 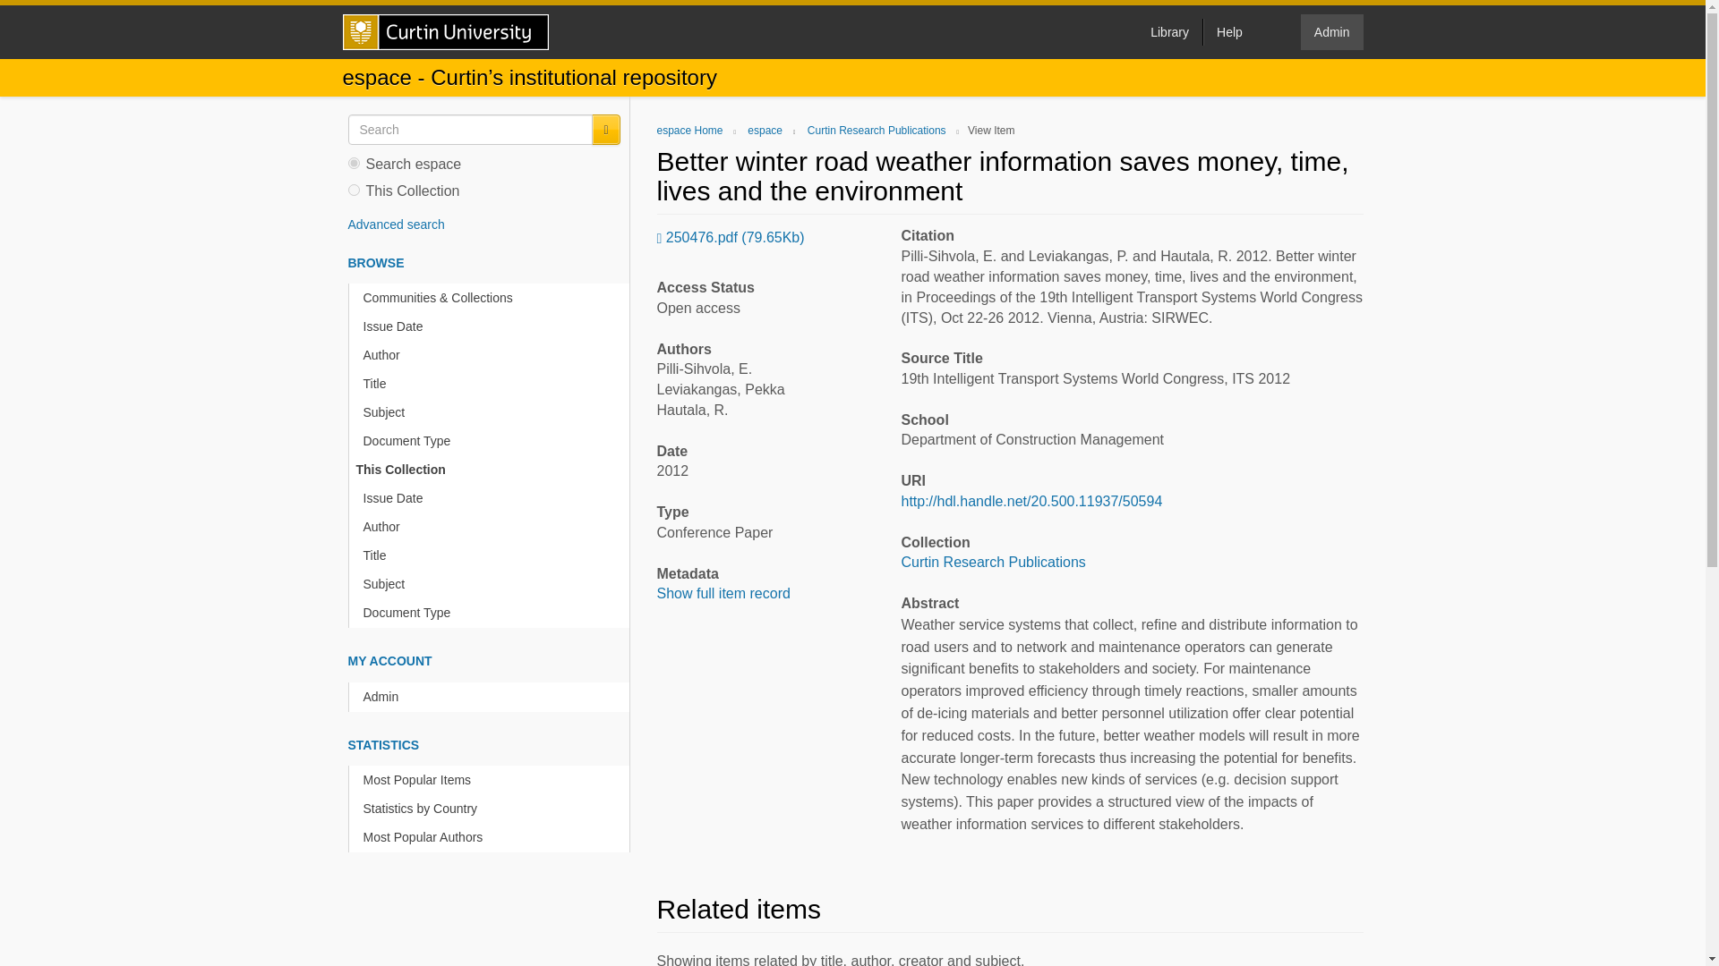 What do you see at coordinates (492, 584) in the screenshot?
I see `Subject` at bounding box center [492, 584].